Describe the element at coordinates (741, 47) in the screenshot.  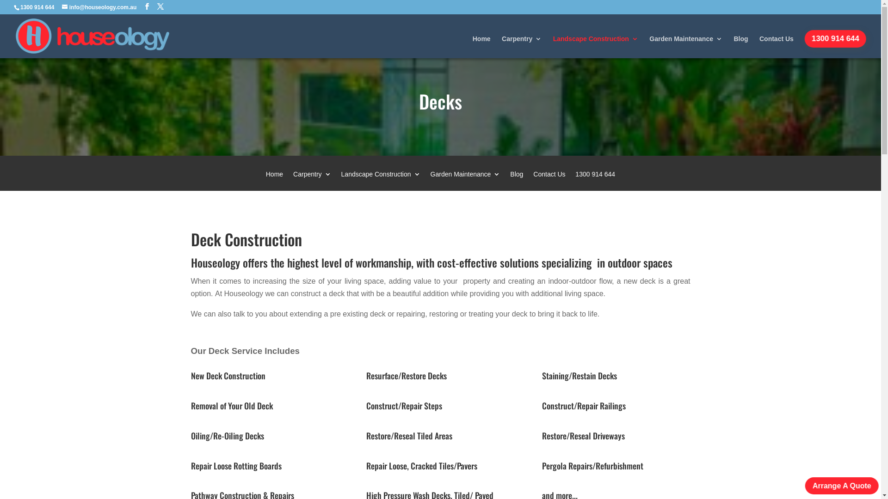
I see `Blog` at that location.